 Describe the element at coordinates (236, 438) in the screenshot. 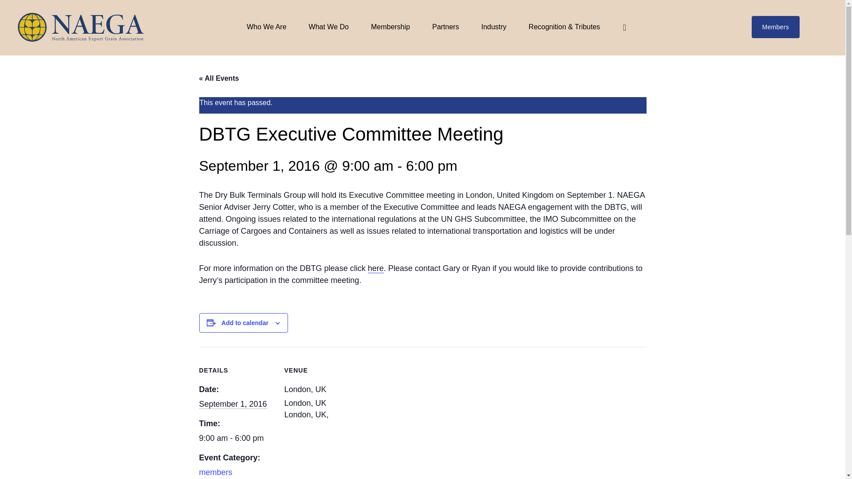

I see `2016-09-01` at that location.